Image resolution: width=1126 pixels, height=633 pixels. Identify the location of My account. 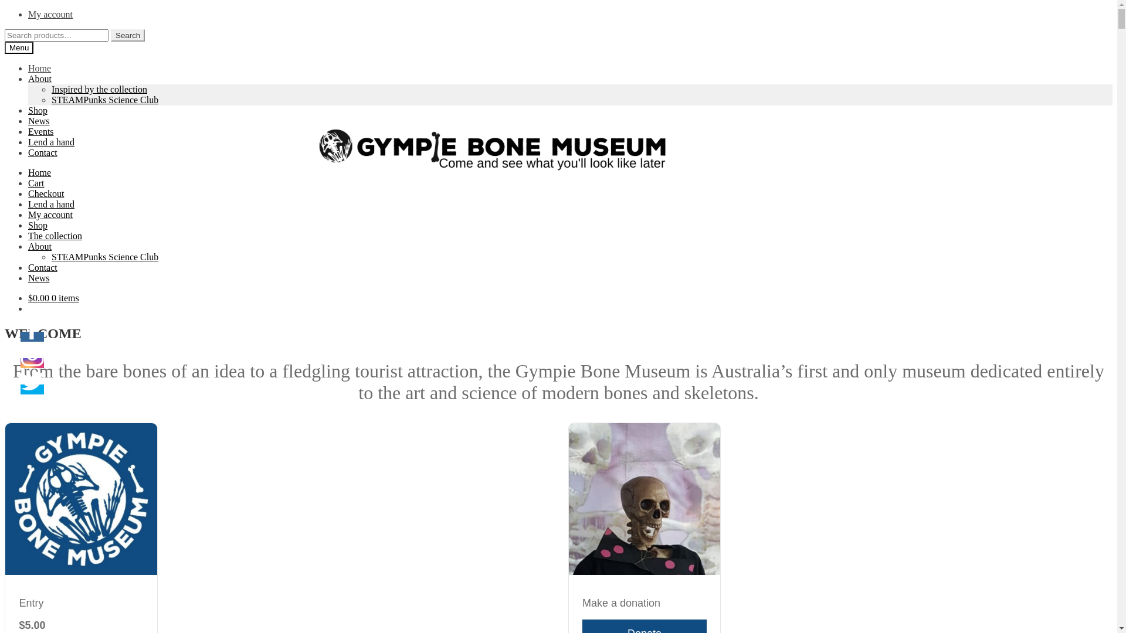
(50, 215).